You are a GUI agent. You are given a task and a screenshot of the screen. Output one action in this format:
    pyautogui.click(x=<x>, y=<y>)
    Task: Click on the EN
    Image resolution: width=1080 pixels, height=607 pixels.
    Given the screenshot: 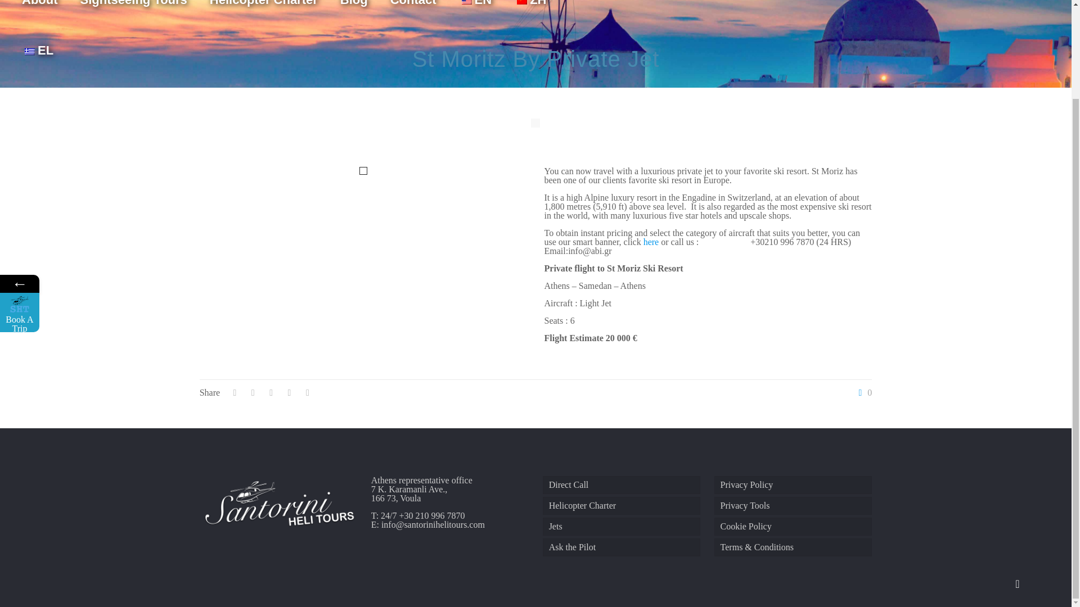 What is the action you would take?
    pyautogui.click(x=475, y=12)
    